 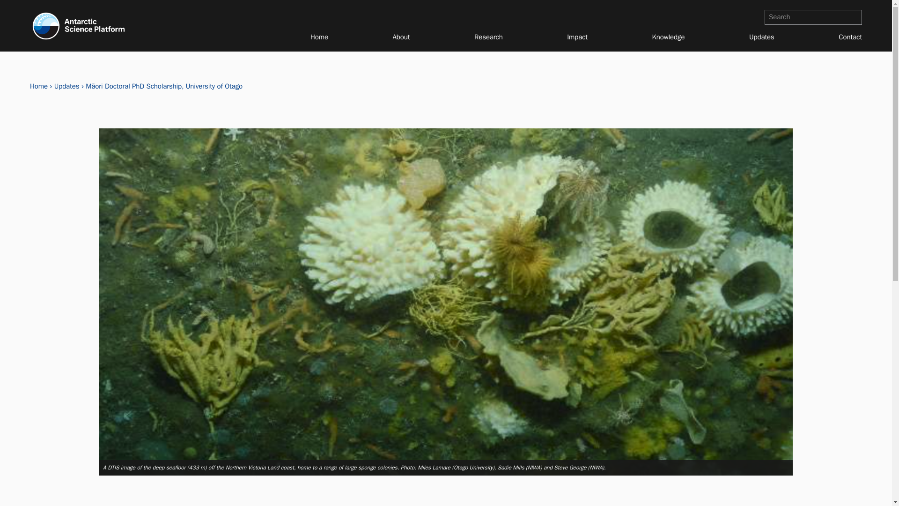 I want to click on Knowledge, so click(x=669, y=37).